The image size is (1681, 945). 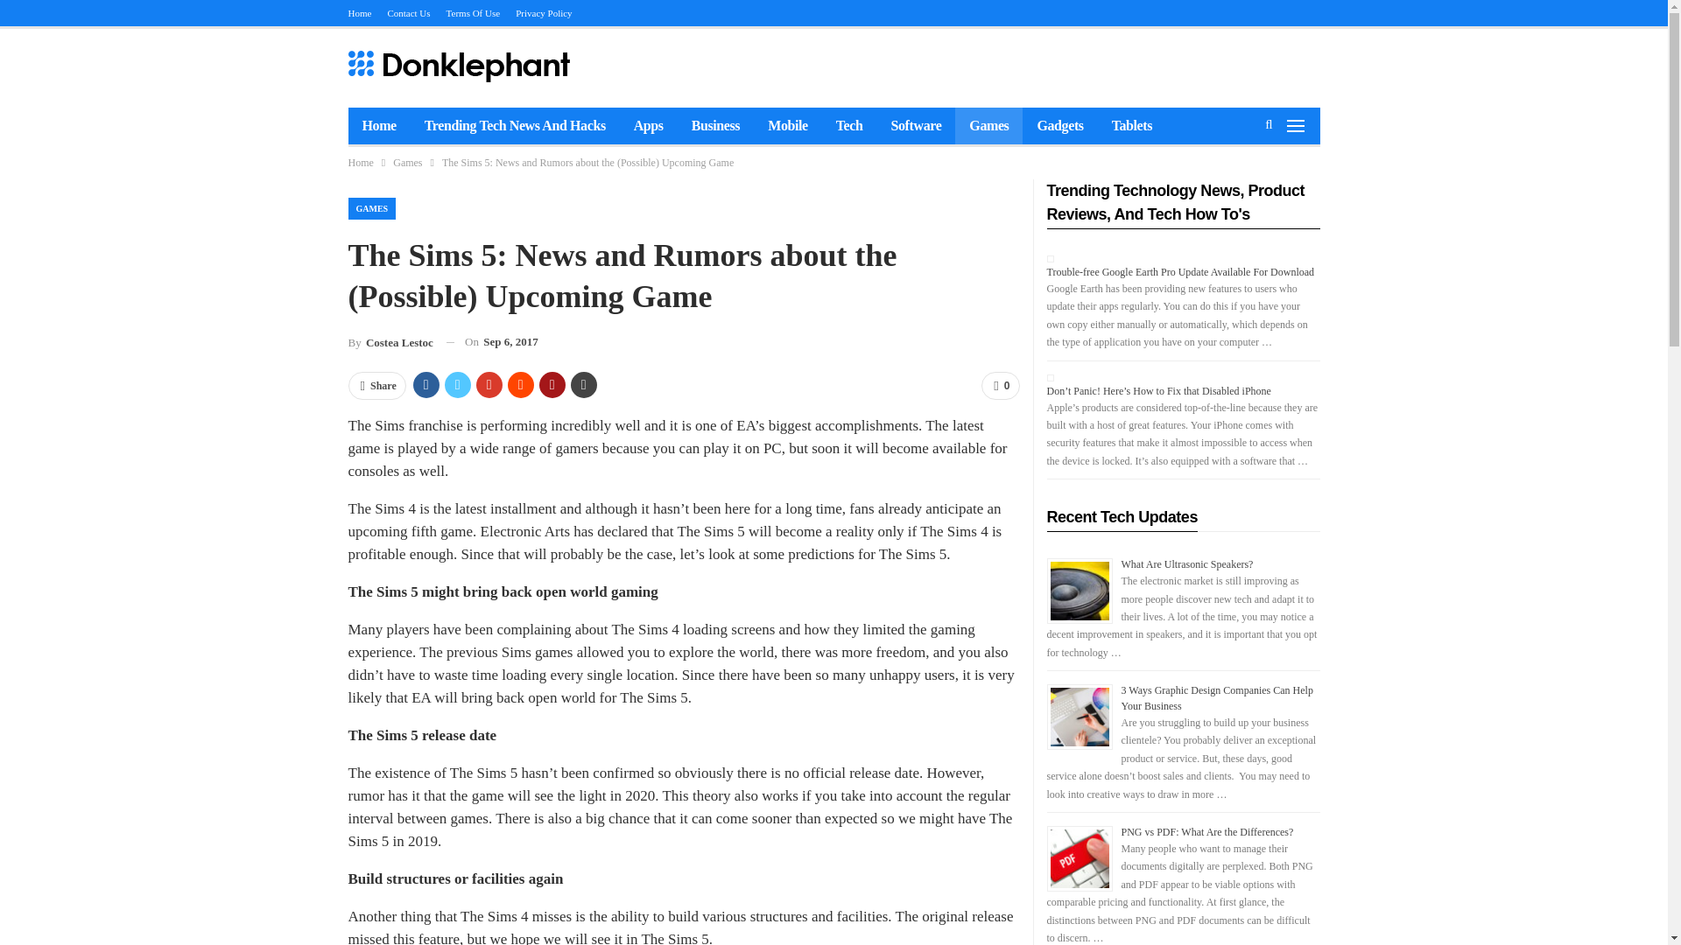 What do you see at coordinates (390, 343) in the screenshot?
I see `By Costea Lestoc` at bounding box center [390, 343].